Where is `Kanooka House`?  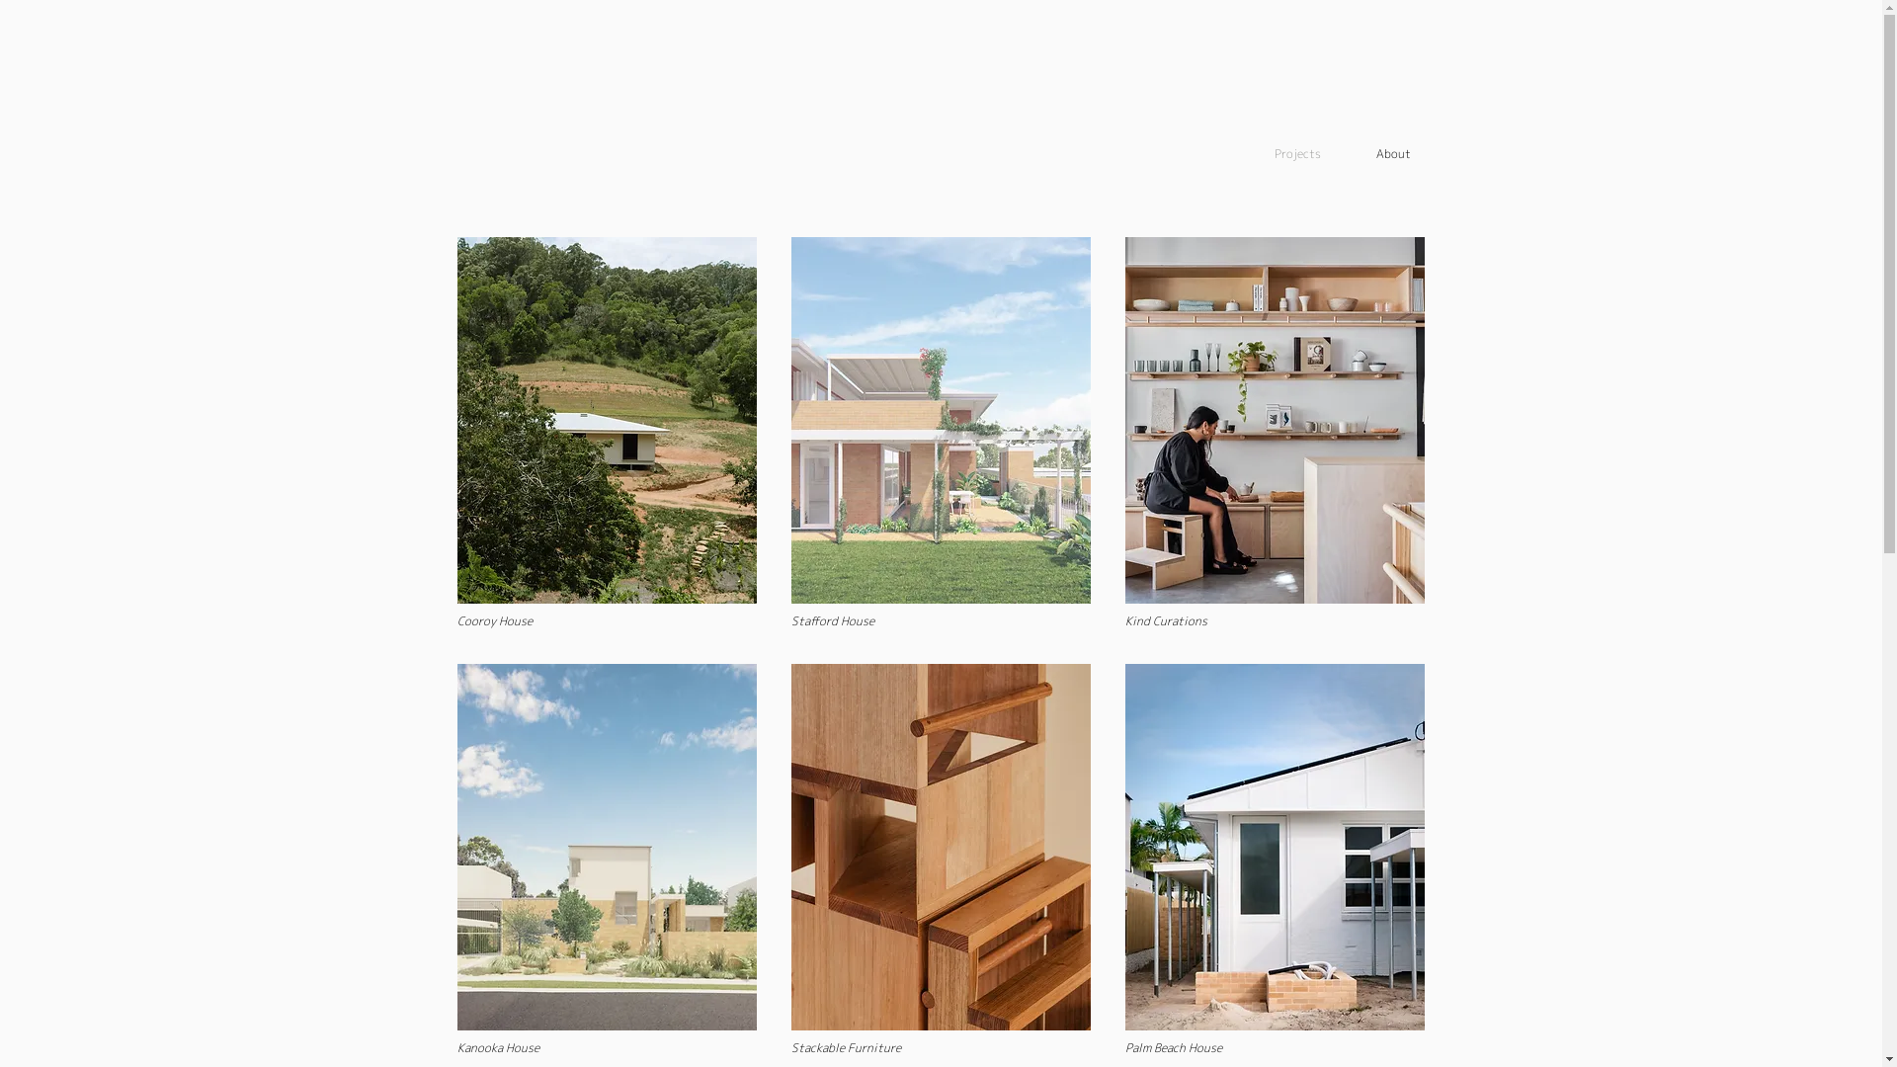 Kanooka House is located at coordinates (607, 860).